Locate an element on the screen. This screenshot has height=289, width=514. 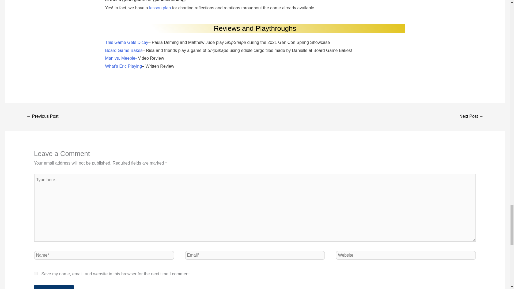
lesson plan is located at coordinates (160, 7).